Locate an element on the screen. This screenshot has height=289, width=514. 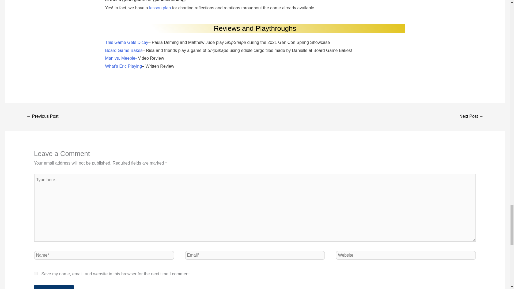
lesson plan is located at coordinates (160, 7).